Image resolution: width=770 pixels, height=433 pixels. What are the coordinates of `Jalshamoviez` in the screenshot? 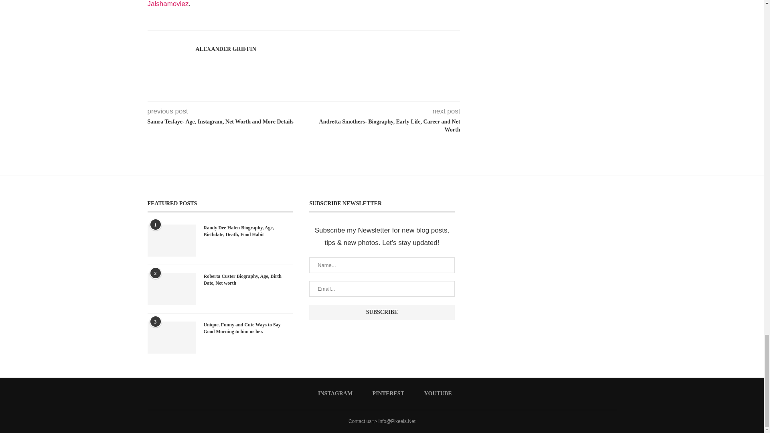 It's located at (168, 4).